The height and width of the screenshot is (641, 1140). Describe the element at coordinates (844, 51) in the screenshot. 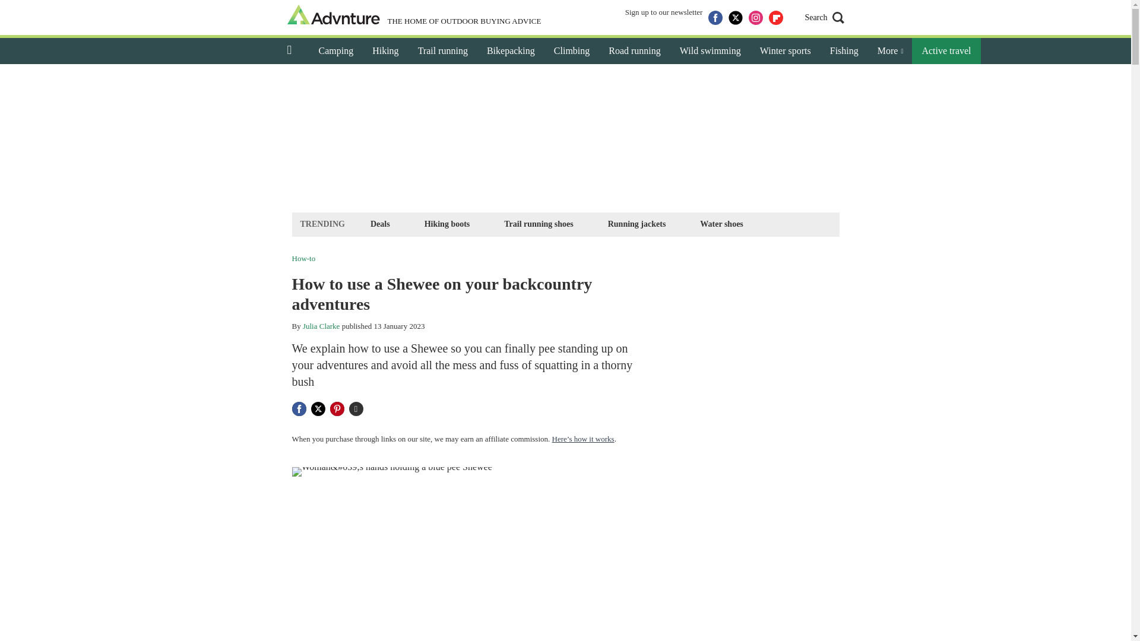

I see `Fishing` at that location.